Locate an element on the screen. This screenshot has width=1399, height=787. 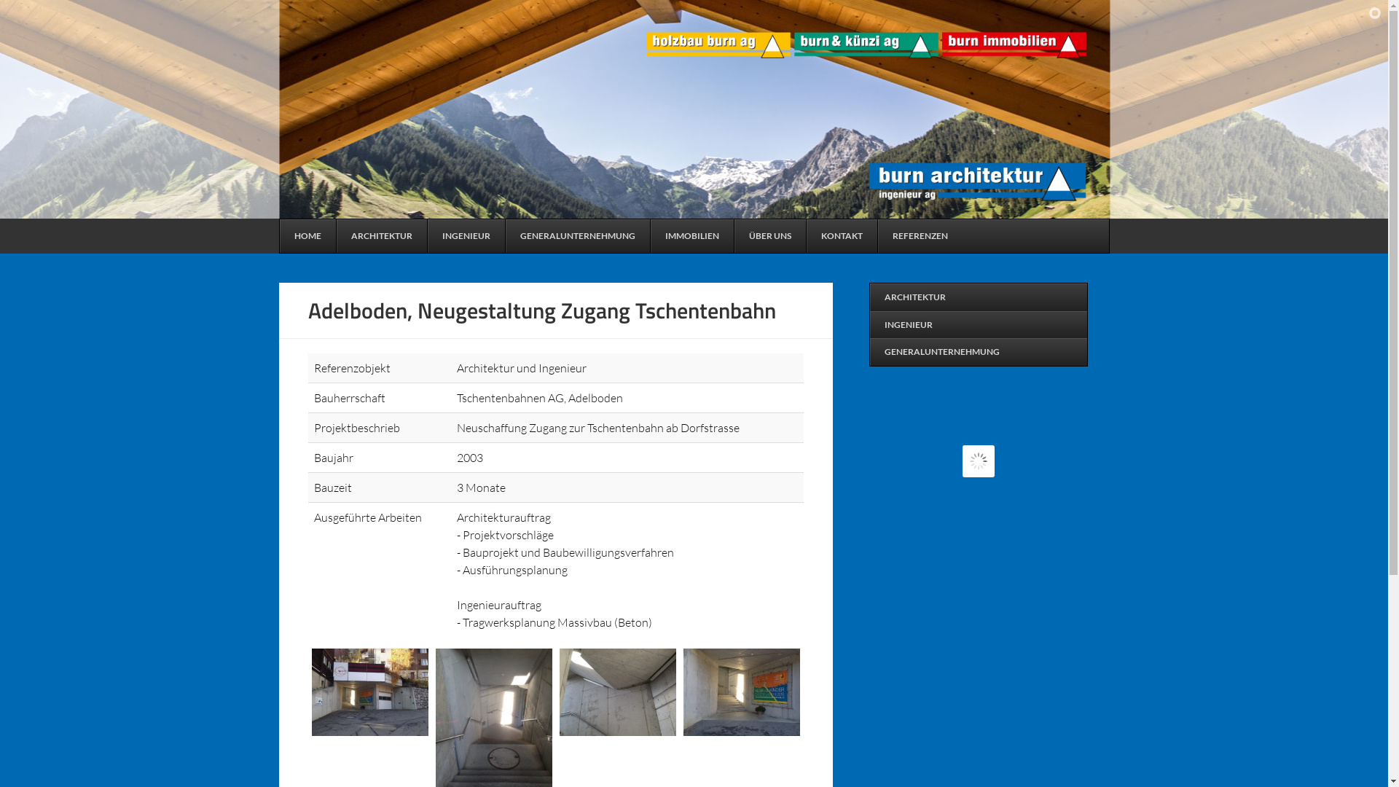
GENERALUNTERNEHMUNG is located at coordinates (979, 352).